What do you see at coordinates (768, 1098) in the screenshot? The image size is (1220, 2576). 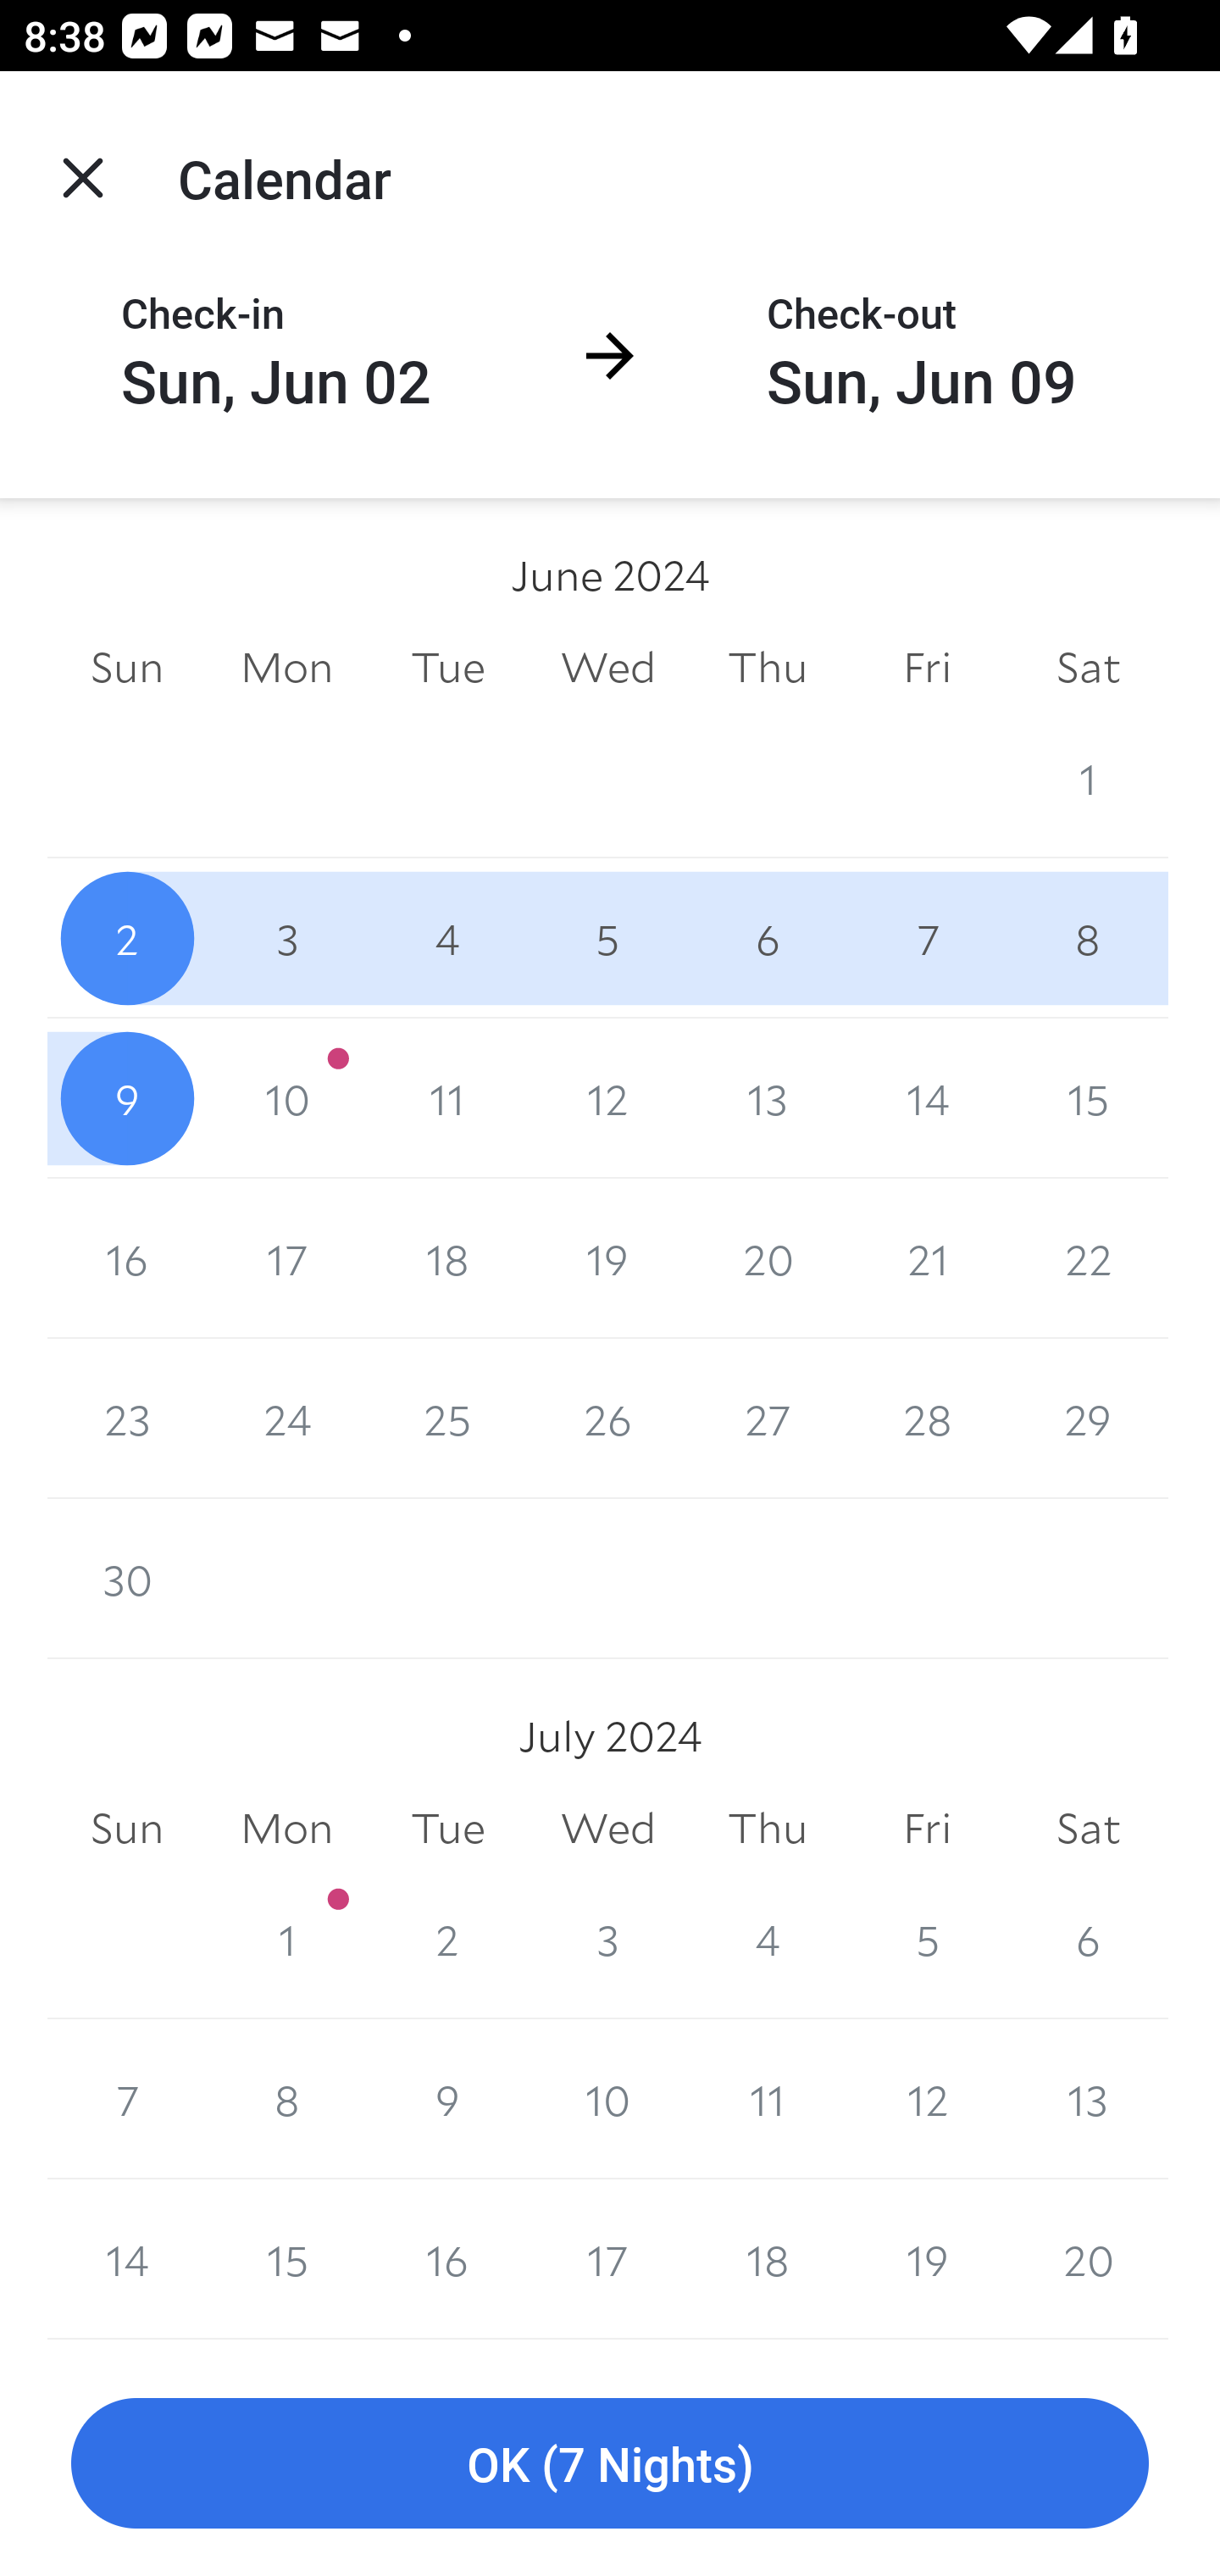 I see `13 13 June 2024` at bounding box center [768, 1098].